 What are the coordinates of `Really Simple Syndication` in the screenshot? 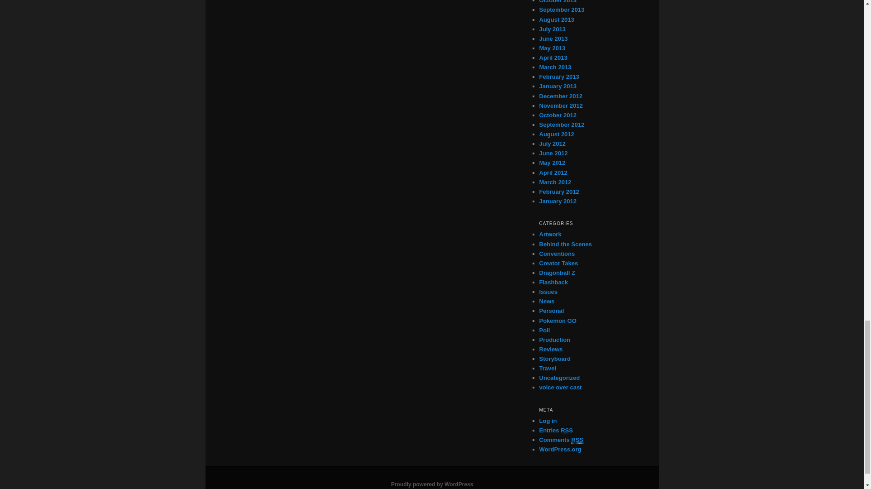 It's located at (567, 430).